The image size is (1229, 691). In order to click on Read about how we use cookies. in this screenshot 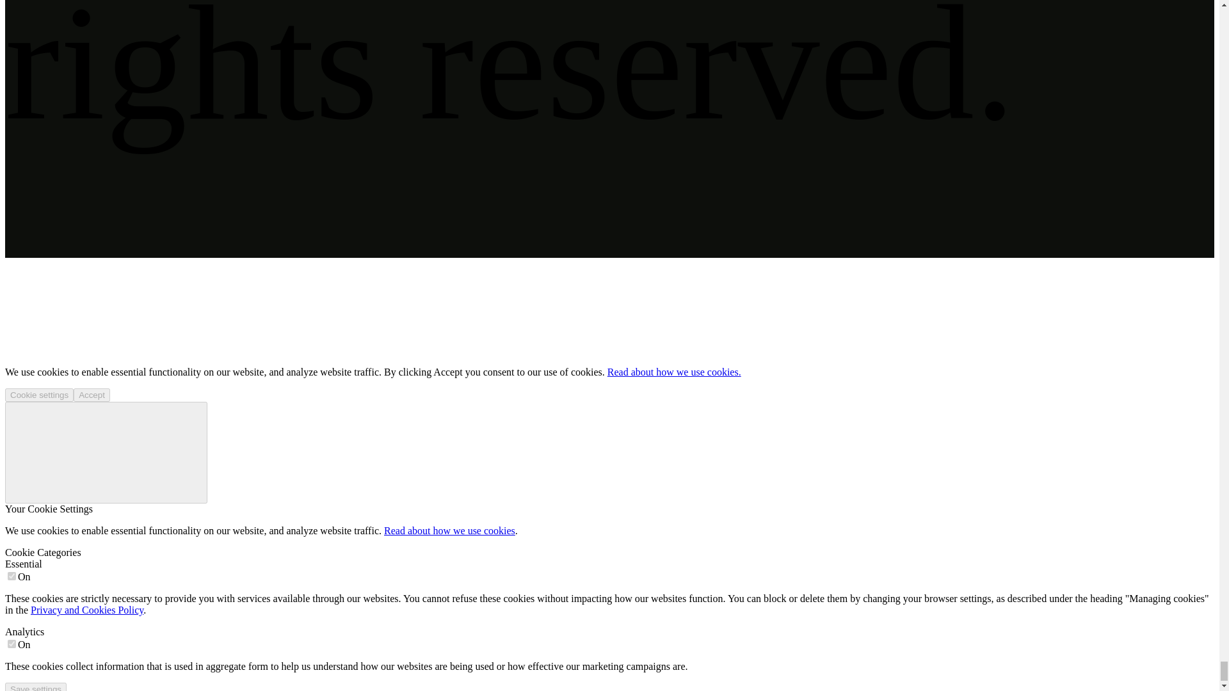, I will do `click(673, 372)`.